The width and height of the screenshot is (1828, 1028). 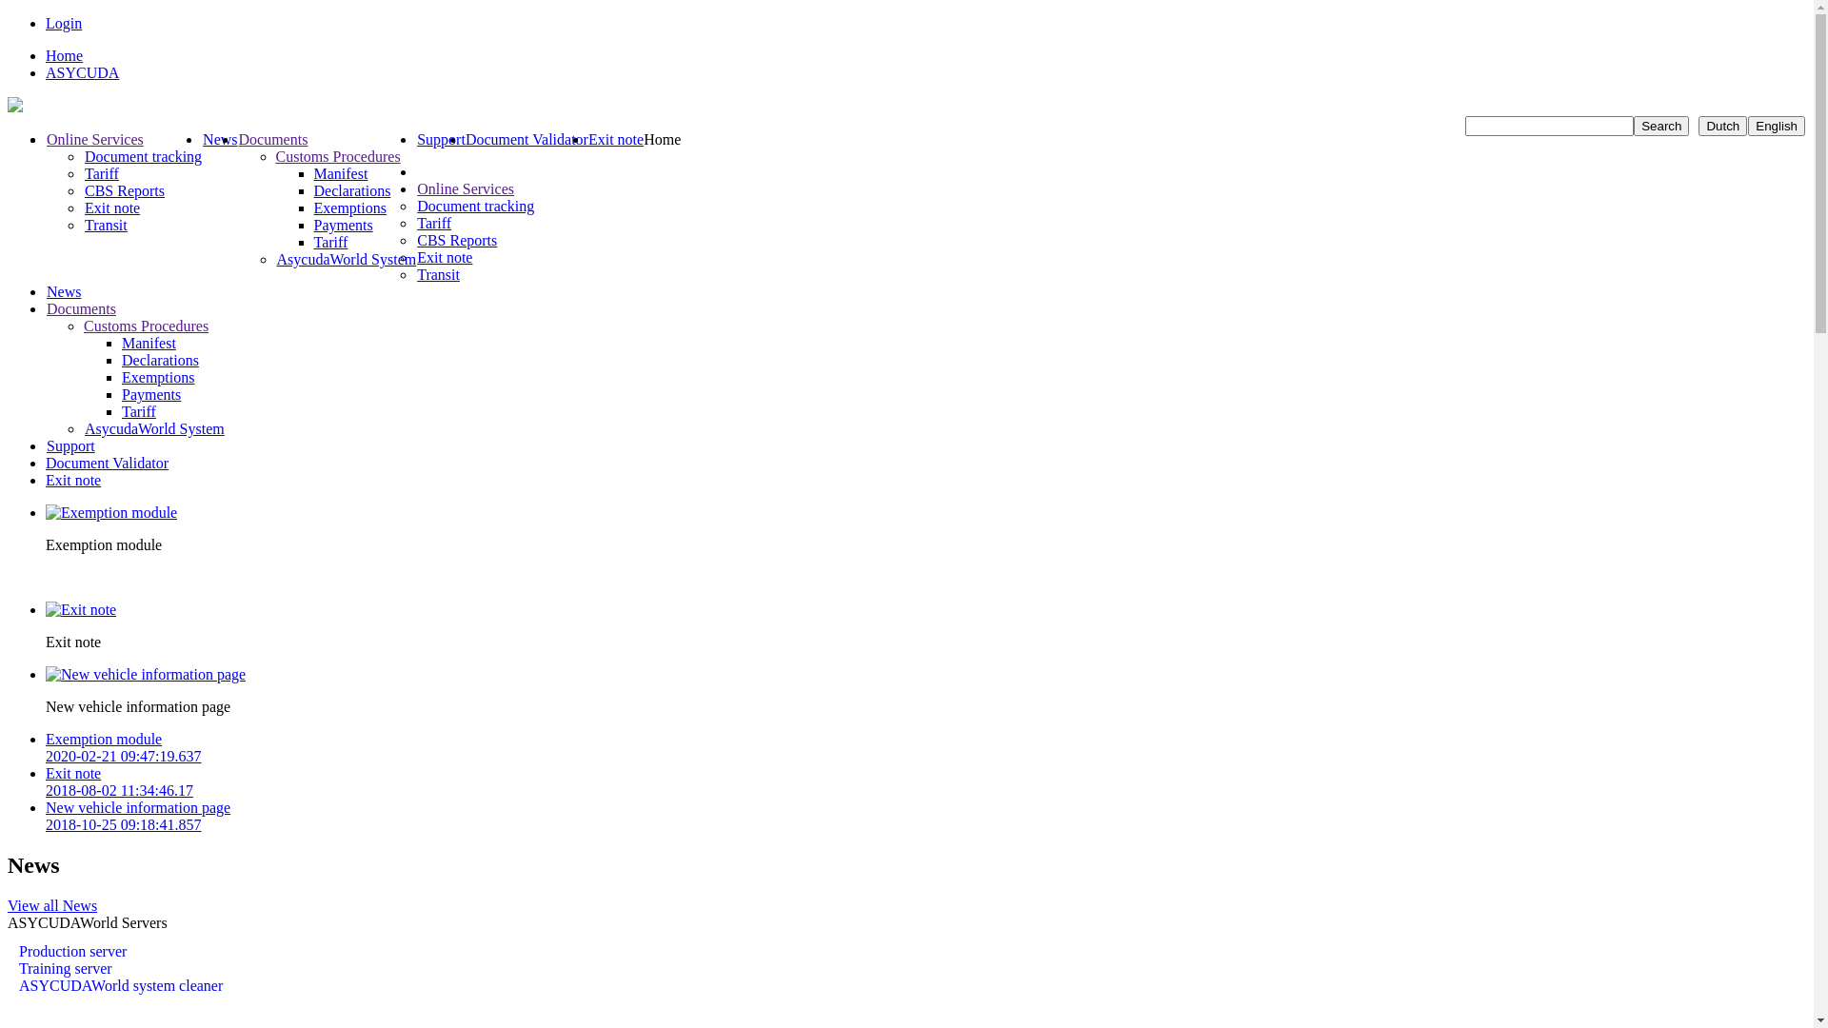 I want to click on Production server, so click(x=121, y=952).